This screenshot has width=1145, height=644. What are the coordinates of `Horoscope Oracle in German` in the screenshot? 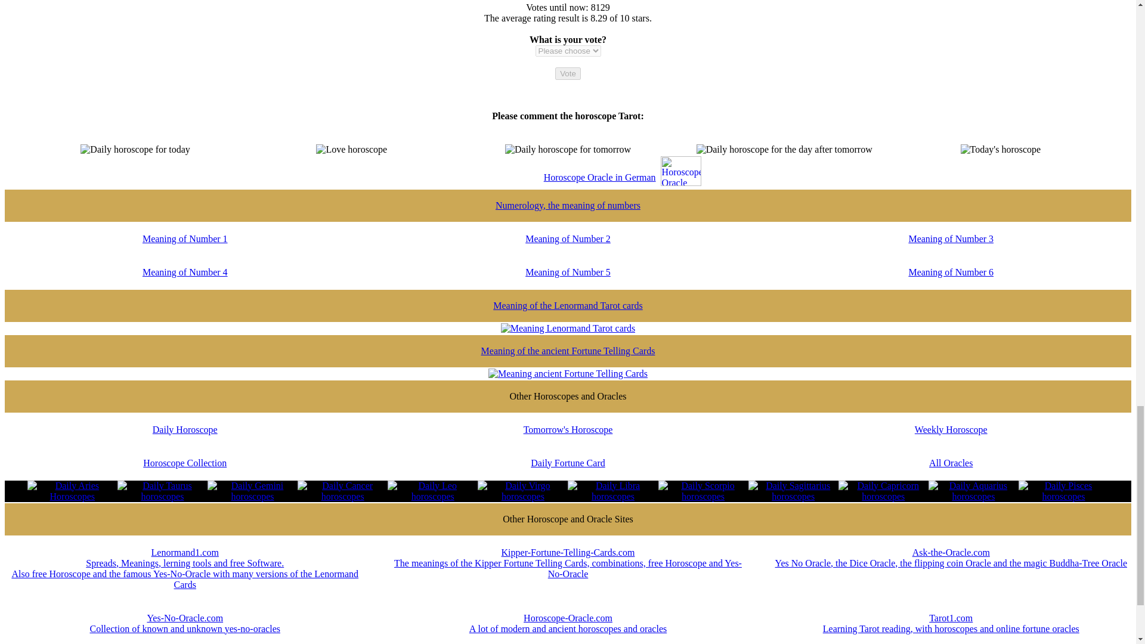 It's located at (600, 177).